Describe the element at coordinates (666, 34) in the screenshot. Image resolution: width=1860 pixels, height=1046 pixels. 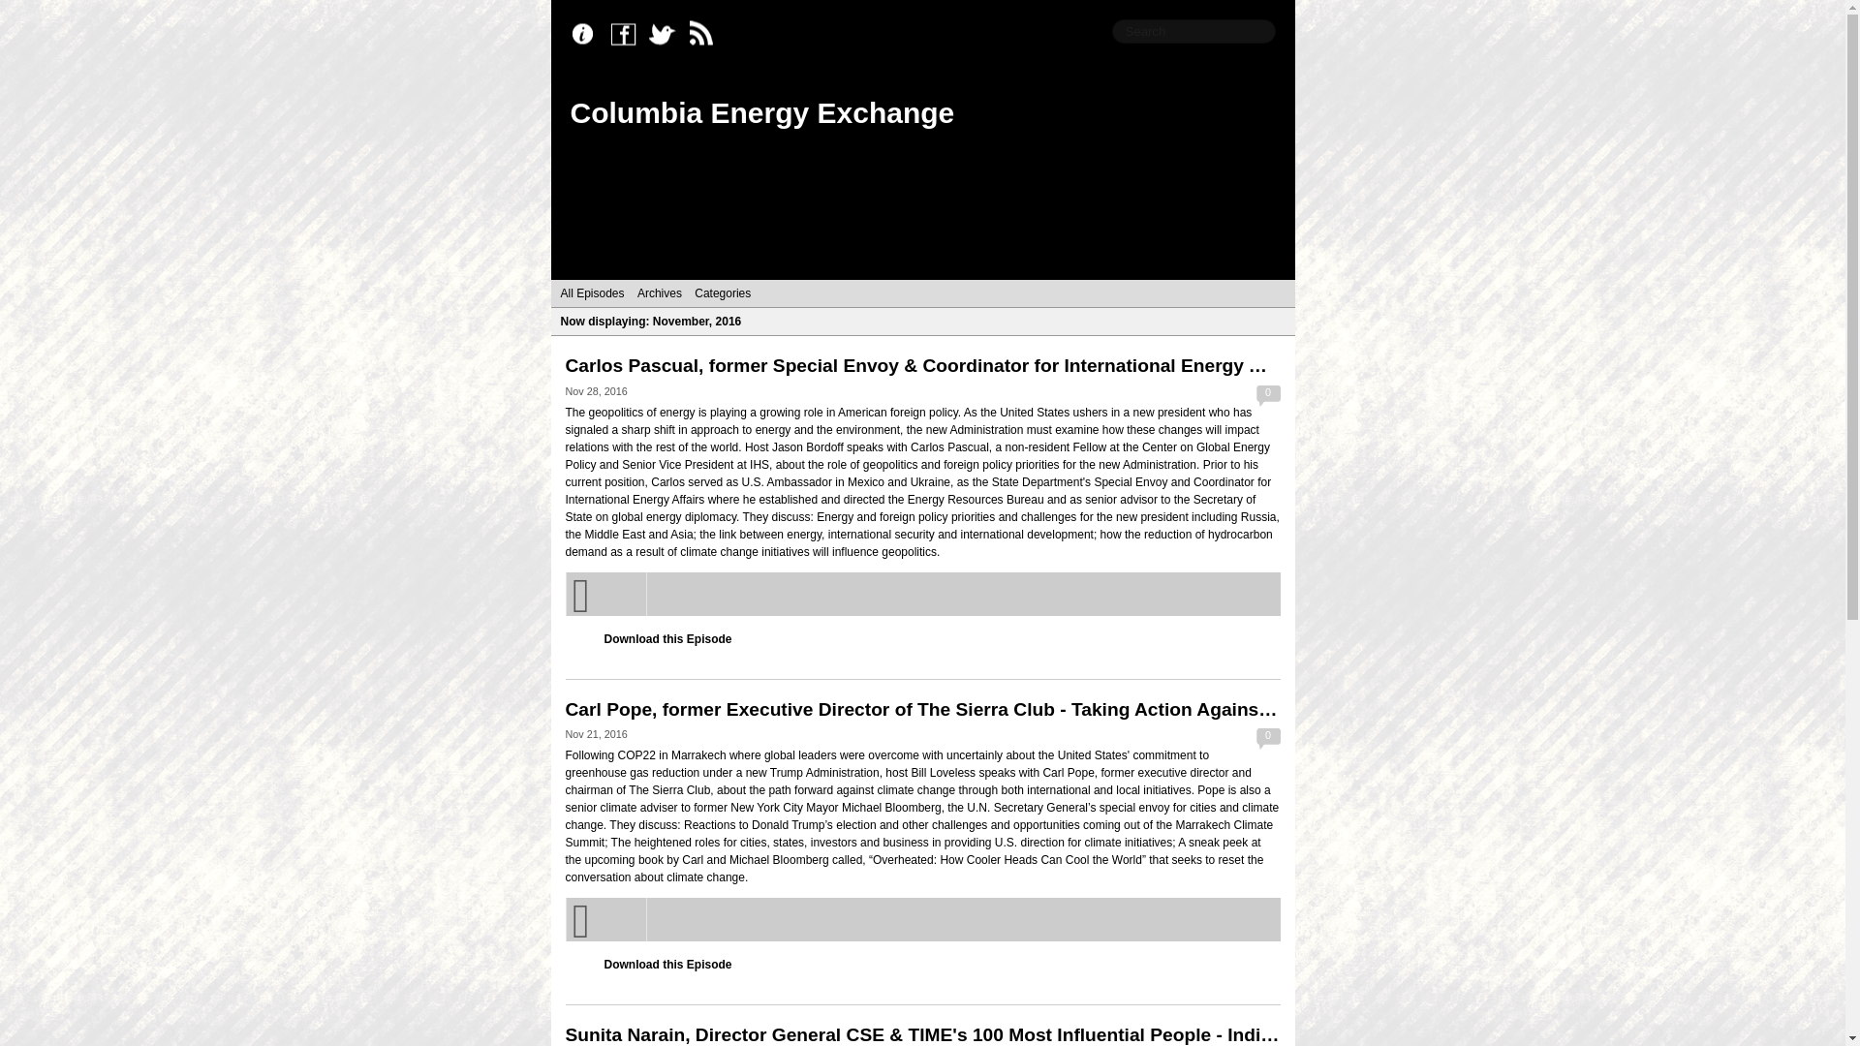
I see `Twitter` at that location.